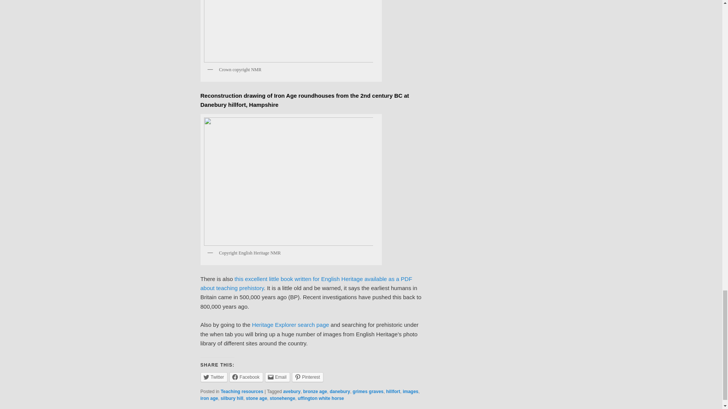 The image size is (728, 409). Describe the element at coordinates (307, 377) in the screenshot. I see `Click to share on Pinterest` at that location.